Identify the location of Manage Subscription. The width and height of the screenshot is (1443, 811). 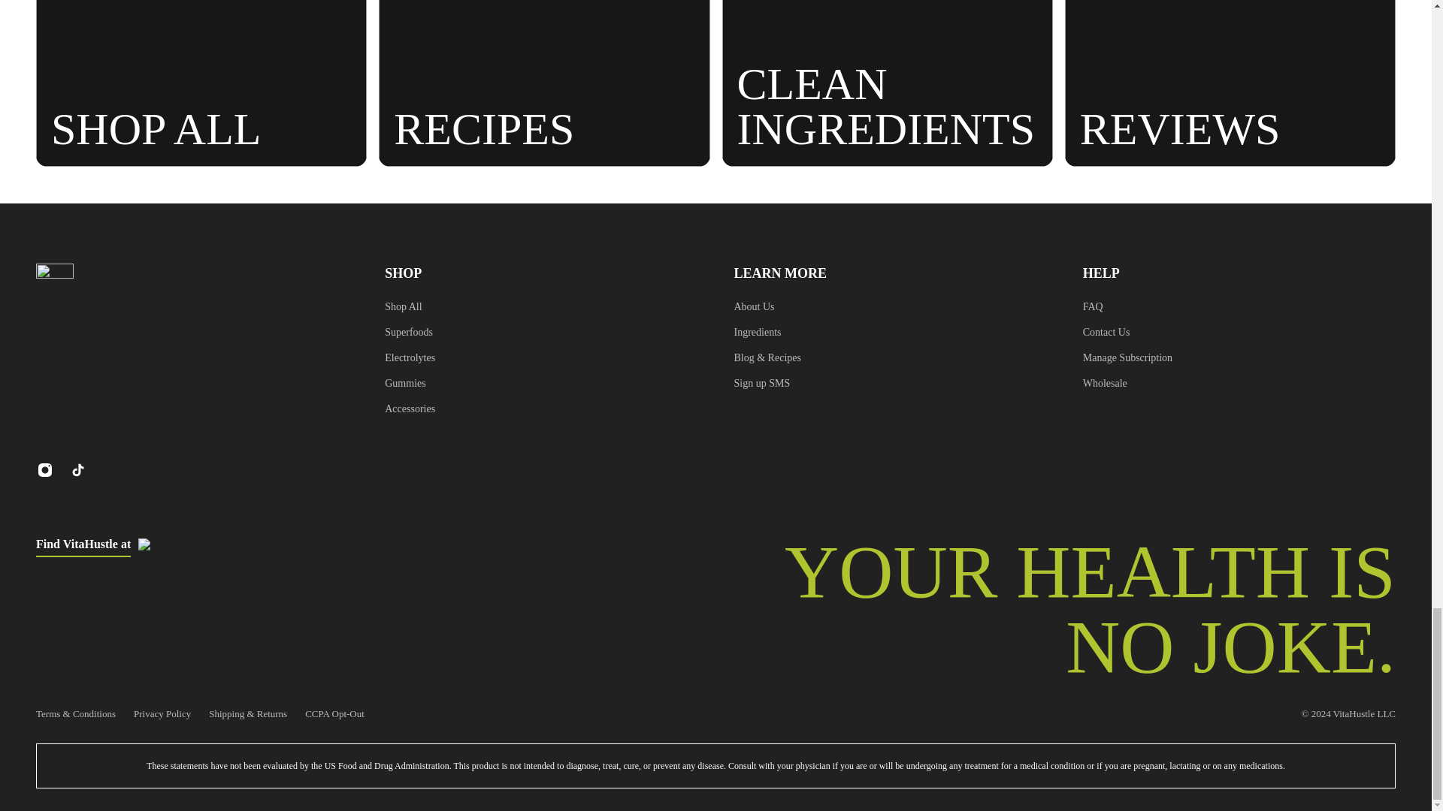
(1127, 357).